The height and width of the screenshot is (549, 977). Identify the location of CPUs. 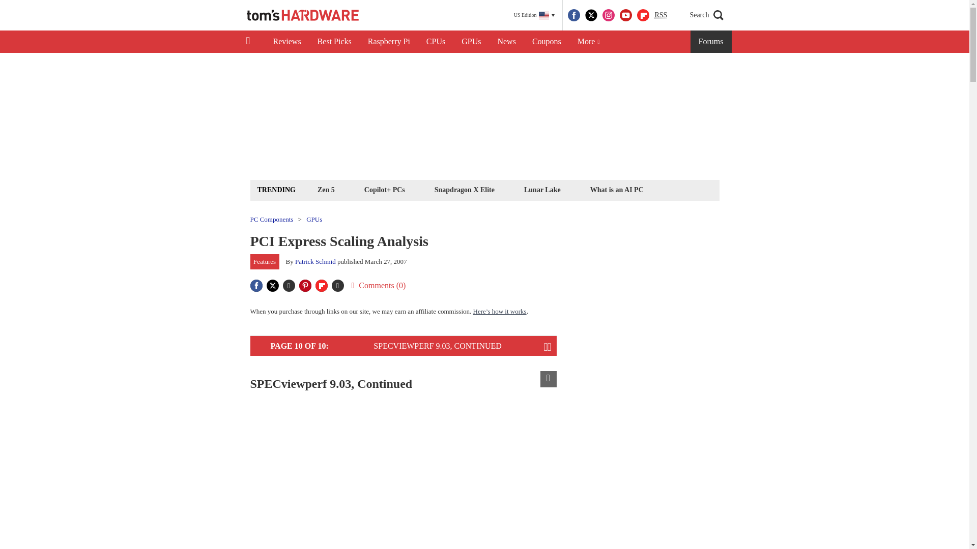
(436, 42).